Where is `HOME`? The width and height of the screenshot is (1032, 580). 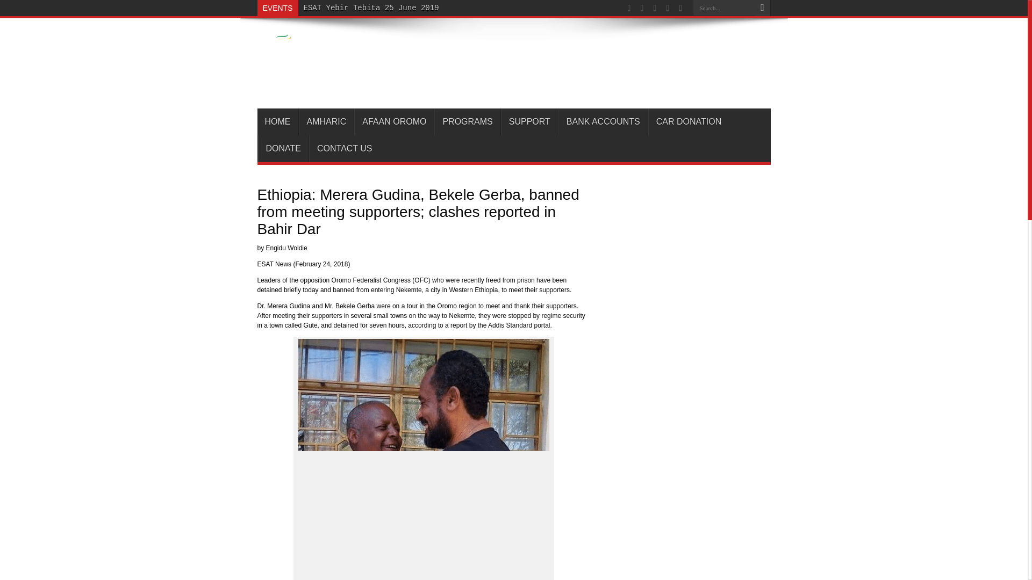 HOME is located at coordinates (277, 121).